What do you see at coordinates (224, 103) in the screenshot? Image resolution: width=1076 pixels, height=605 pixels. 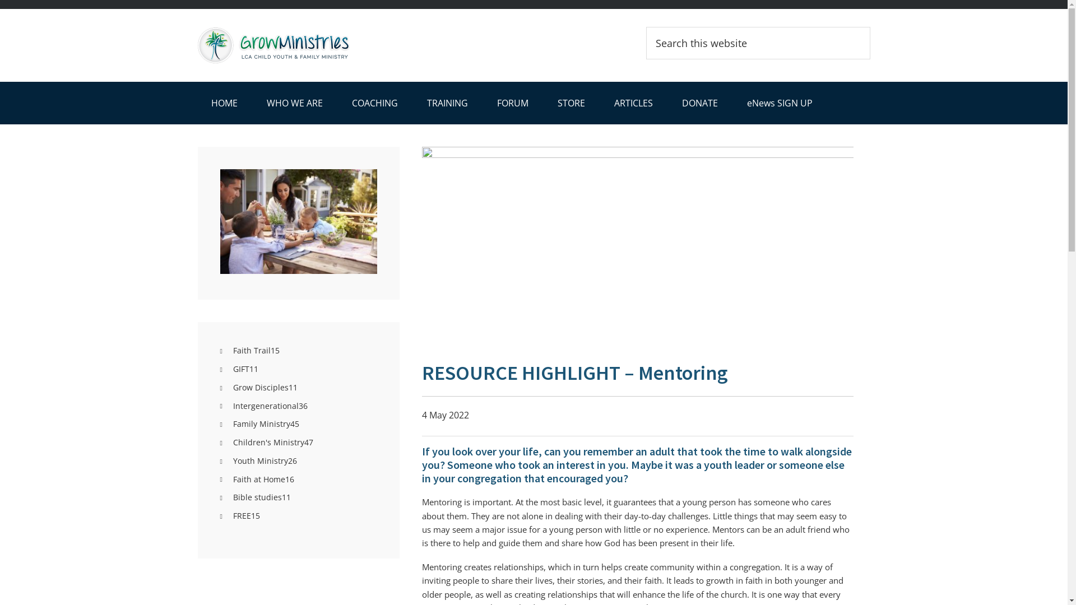 I see `HOME` at bounding box center [224, 103].